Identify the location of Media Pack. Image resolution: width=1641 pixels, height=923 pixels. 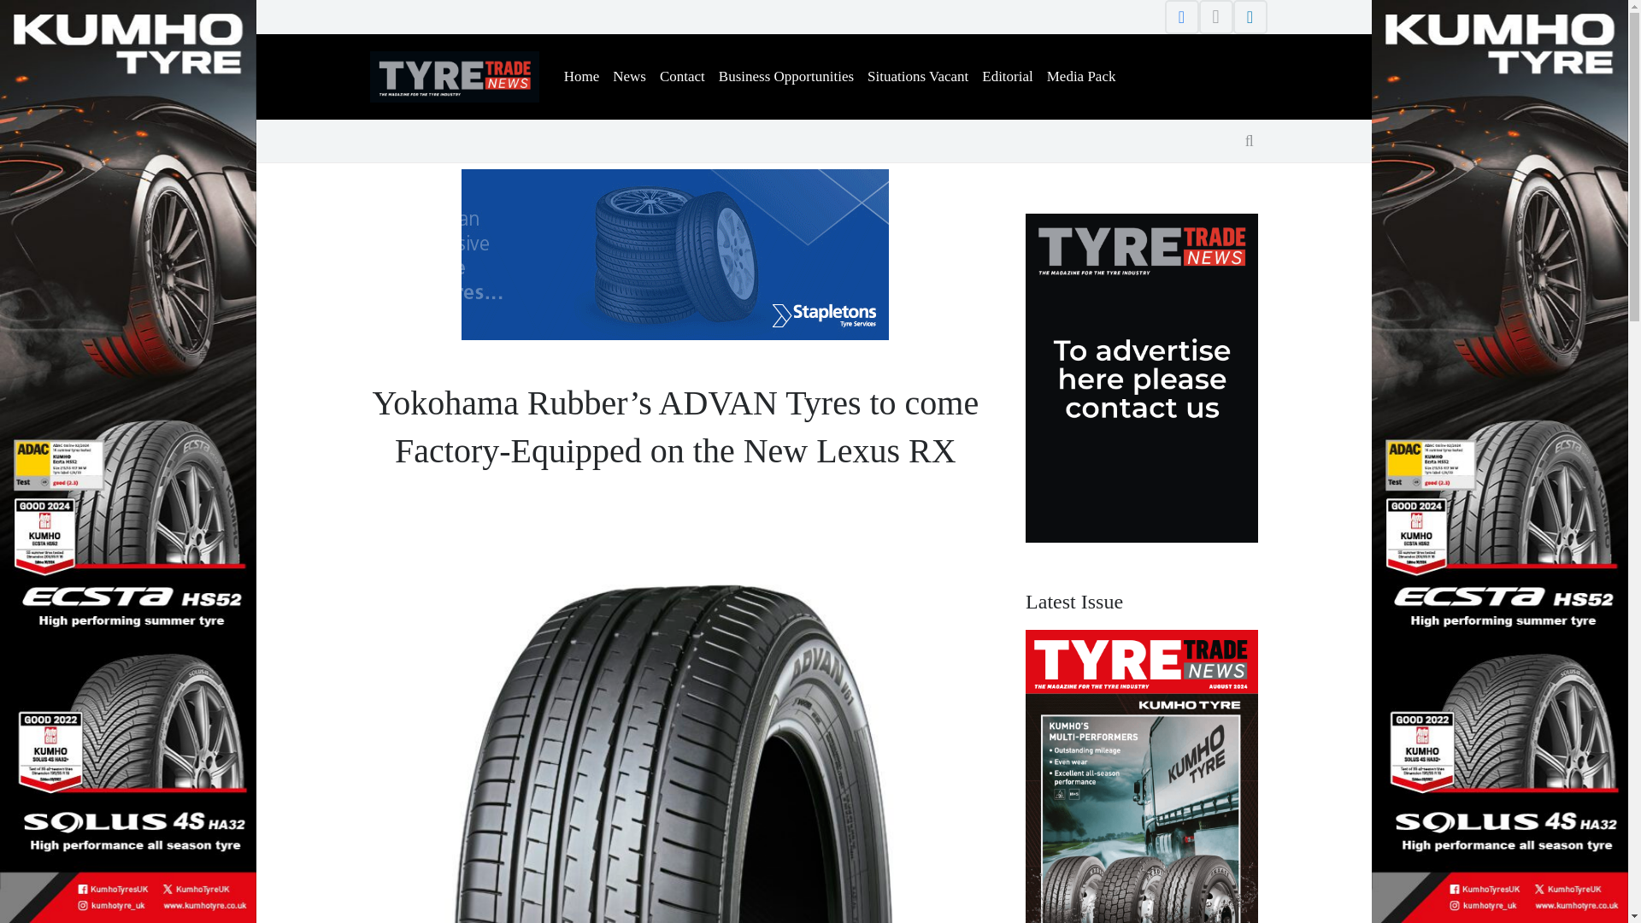
(1081, 77).